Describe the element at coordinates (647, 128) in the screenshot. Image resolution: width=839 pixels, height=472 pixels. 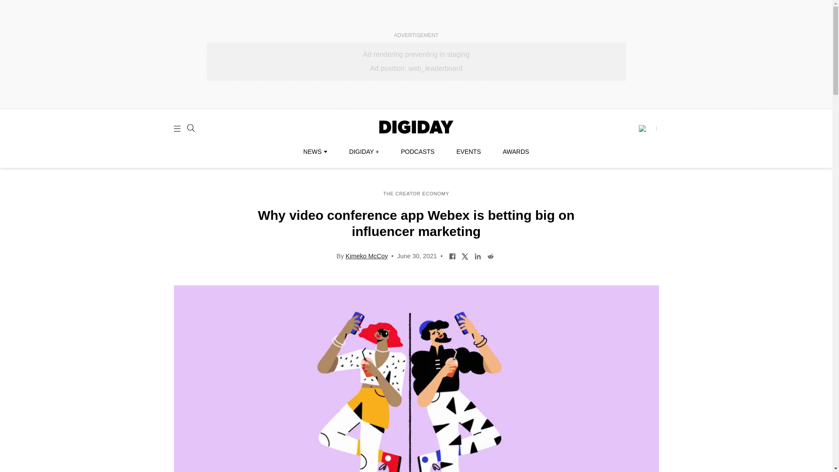
I see `Subscribe` at that location.